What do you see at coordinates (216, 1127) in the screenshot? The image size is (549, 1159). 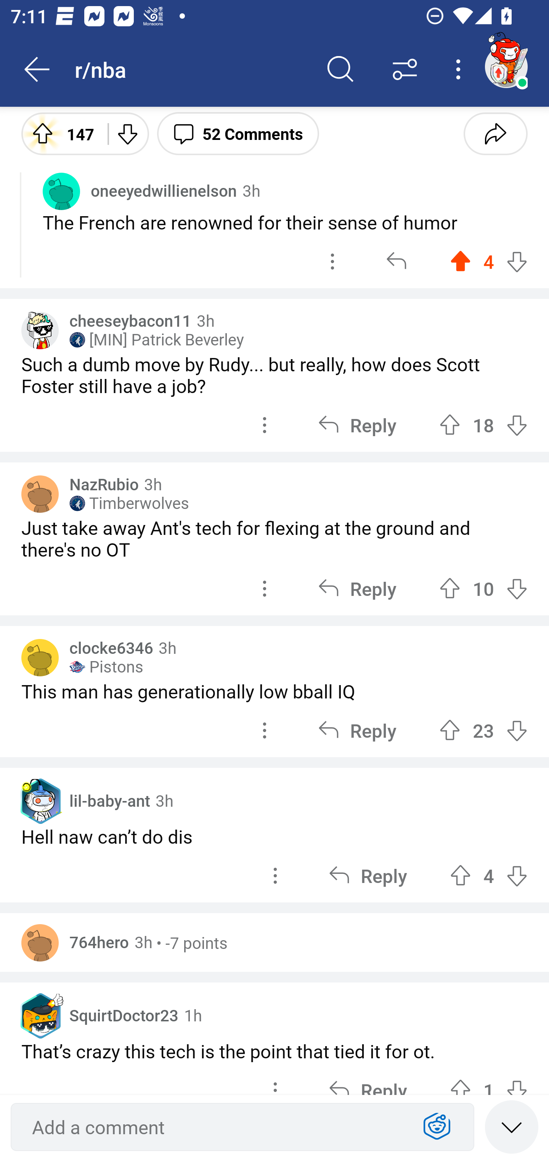 I see `Add a comment` at bounding box center [216, 1127].